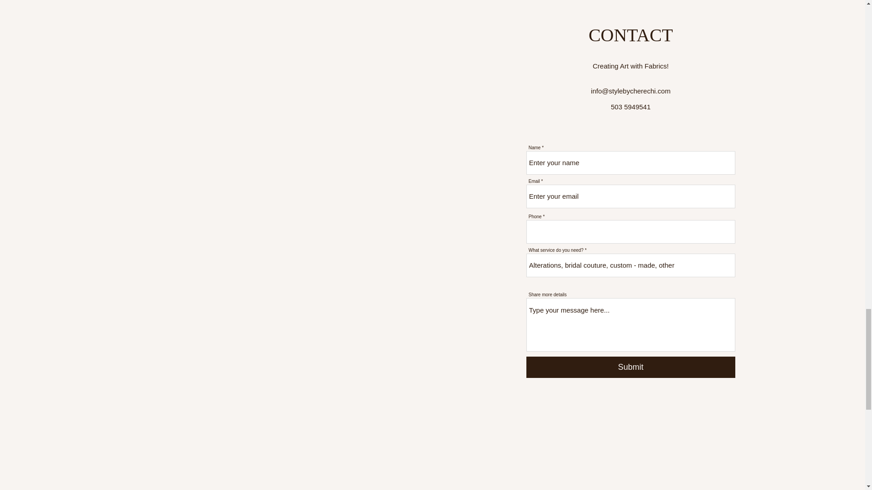 This screenshot has height=490, width=872. I want to click on Submit, so click(630, 367).